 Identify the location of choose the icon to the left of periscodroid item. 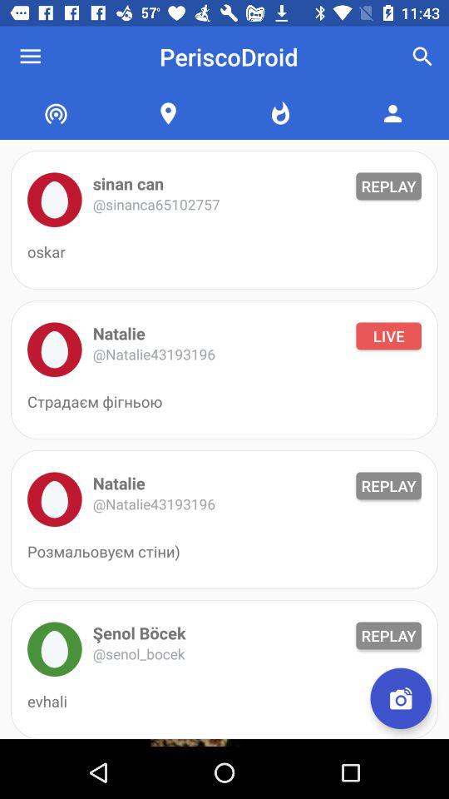
(30, 57).